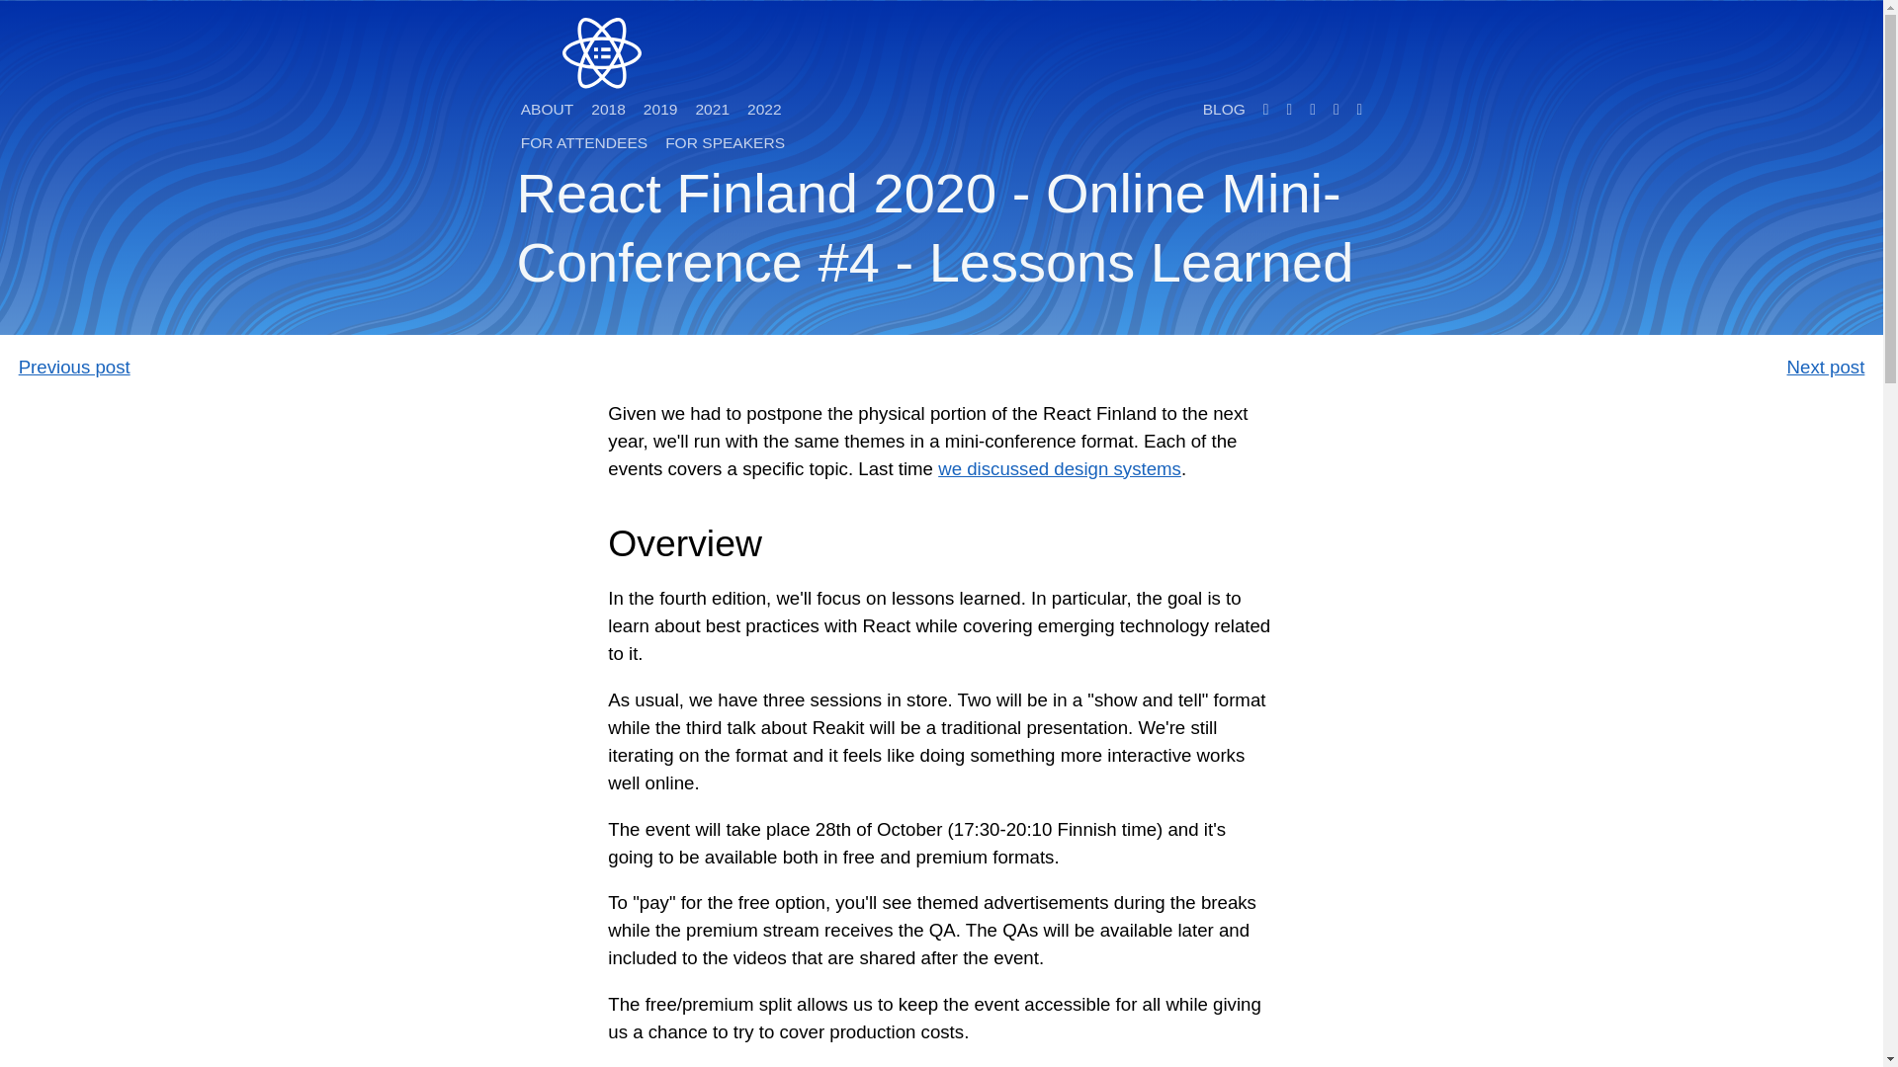 This screenshot has width=1898, height=1067. I want to click on Next post, so click(1827, 367).